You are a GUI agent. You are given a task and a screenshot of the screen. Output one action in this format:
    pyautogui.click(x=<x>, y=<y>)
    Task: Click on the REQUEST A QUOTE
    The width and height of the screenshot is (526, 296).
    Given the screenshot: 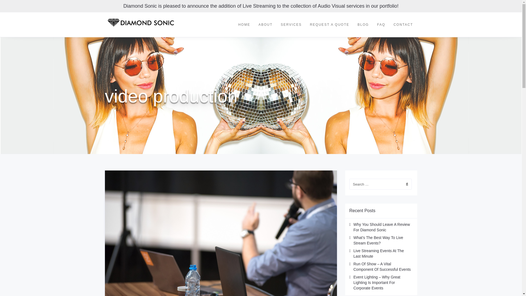 What is the action you would take?
    pyautogui.click(x=329, y=25)
    